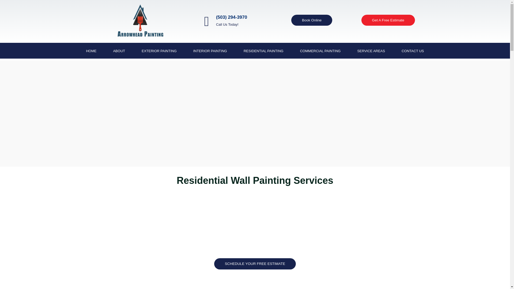 Image resolution: width=514 pixels, height=289 pixels. What do you see at coordinates (210, 51) in the screenshot?
I see `INTERIOR PAINTING` at bounding box center [210, 51].